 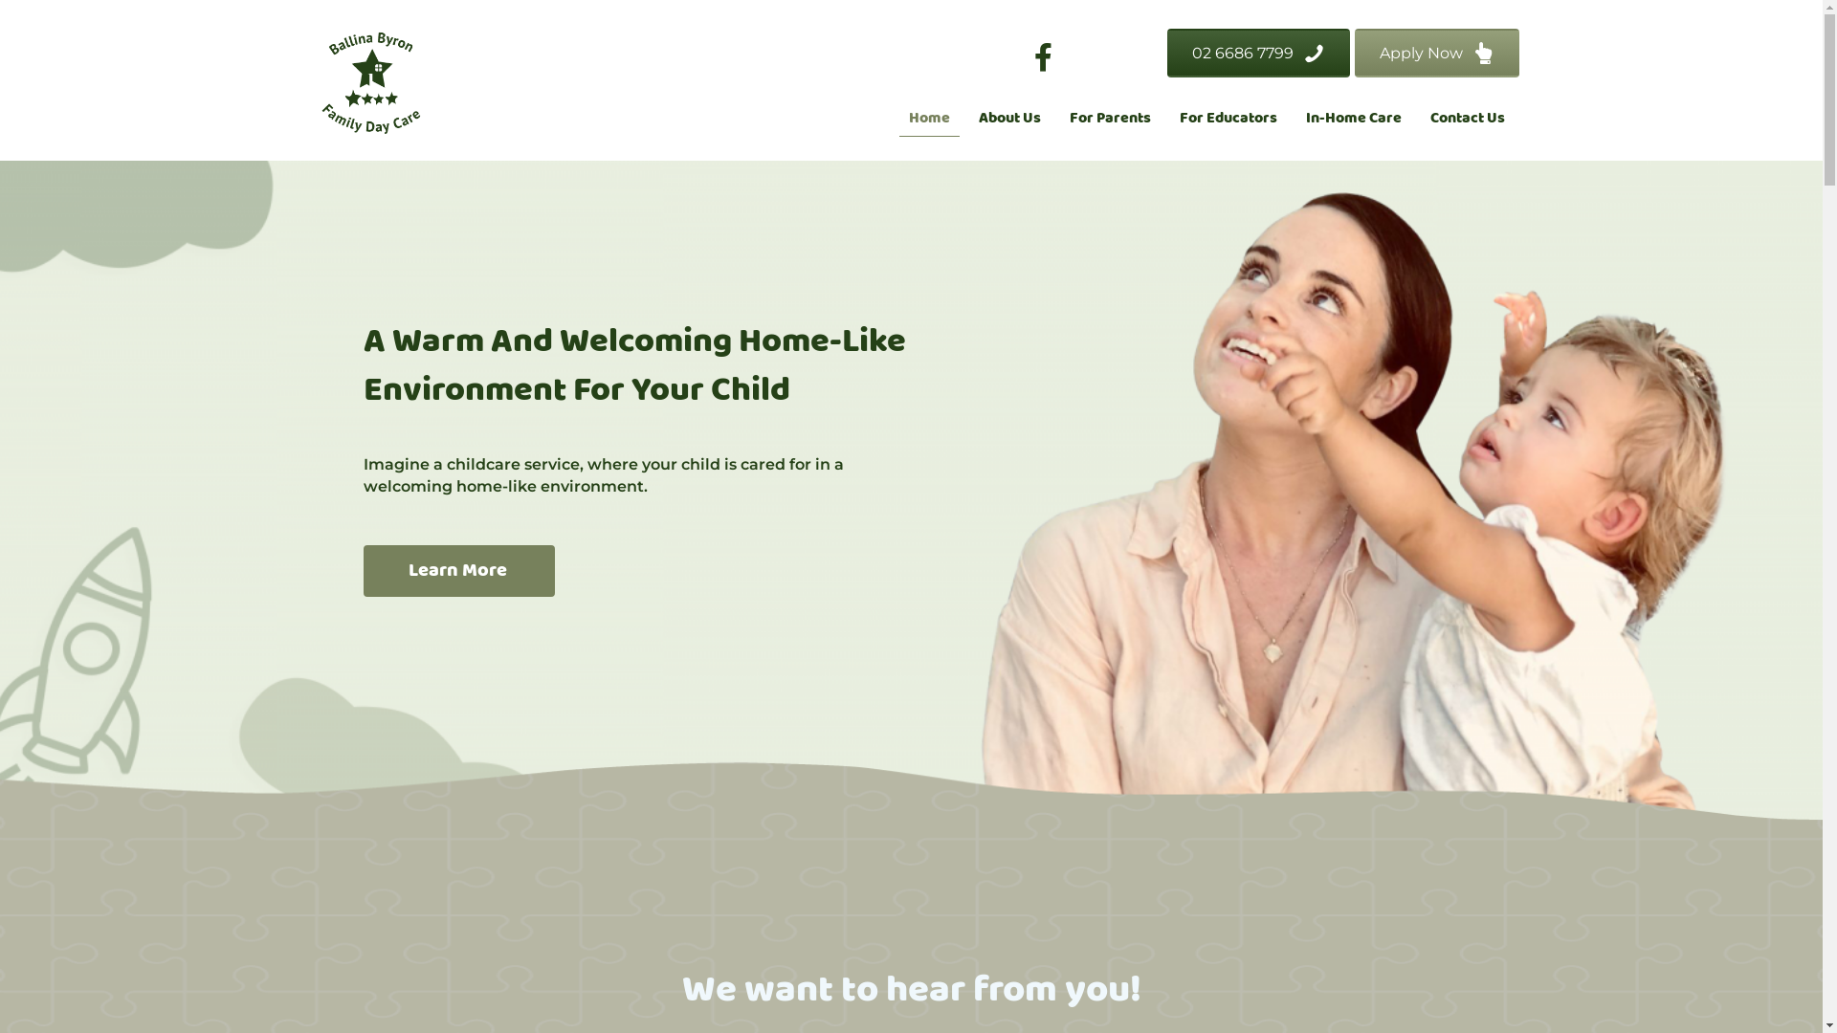 What do you see at coordinates (370, 84) in the screenshot?
I see `Ballina-Byron-Family-Day-Care-v2` at bounding box center [370, 84].